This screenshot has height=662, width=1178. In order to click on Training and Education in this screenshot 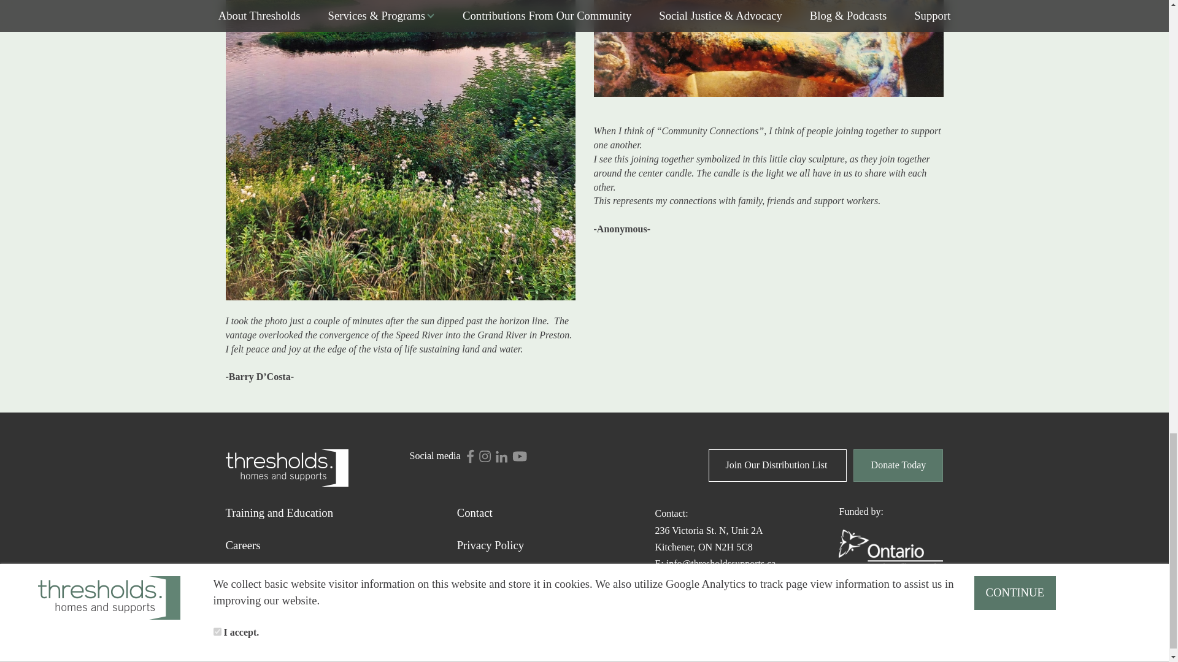, I will do `click(898, 466)`.